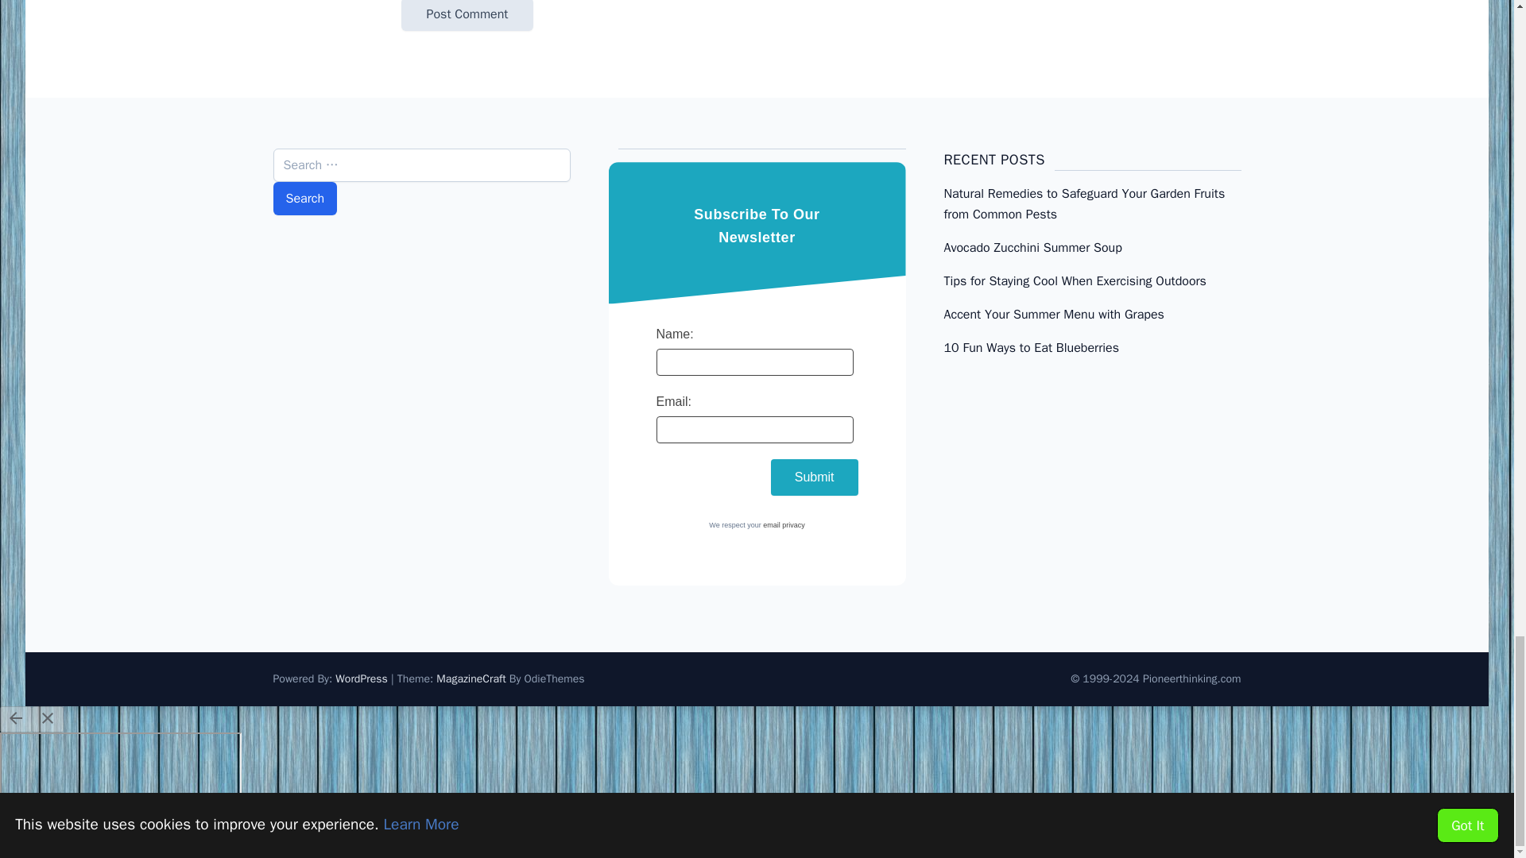  I want to click on Post Comment, so click(466, 15).